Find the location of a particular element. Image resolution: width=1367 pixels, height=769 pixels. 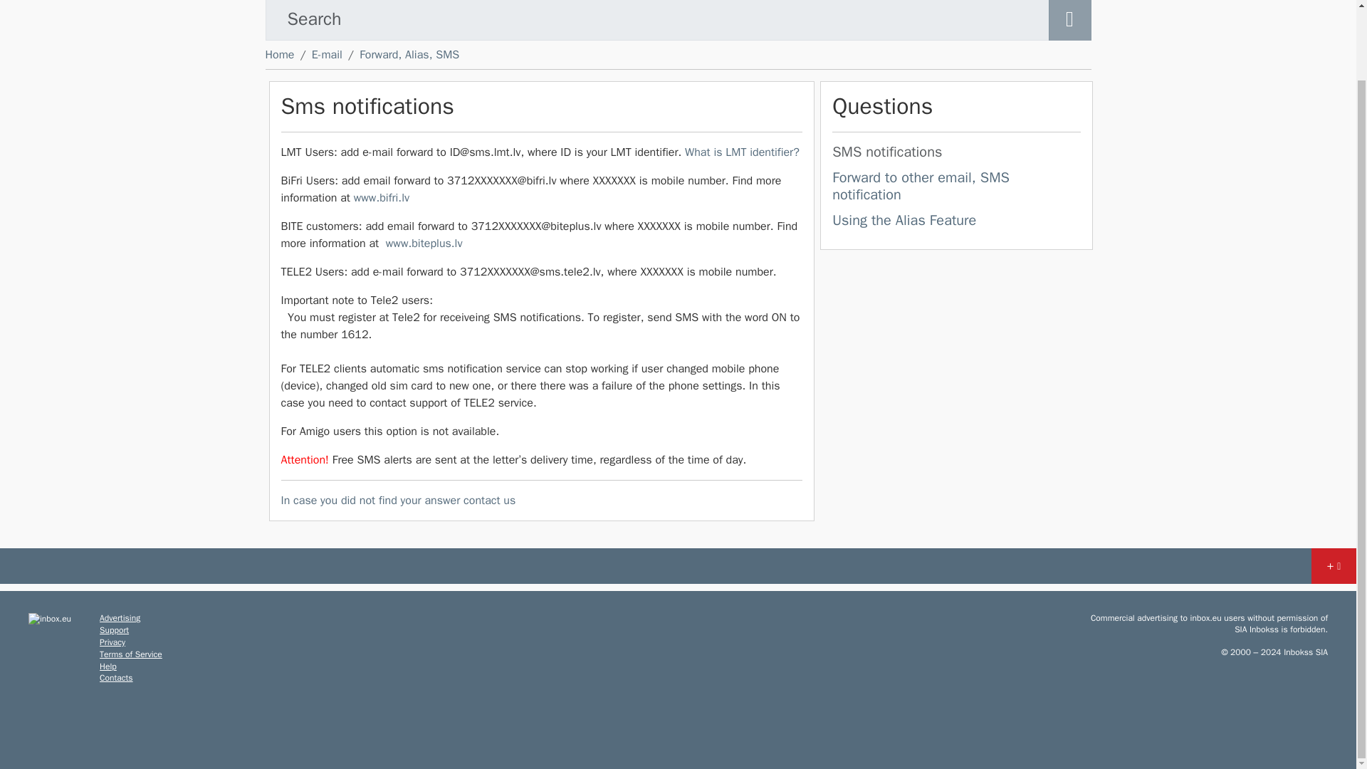

Using the Alias Feature is located at coordinates (904, 220).